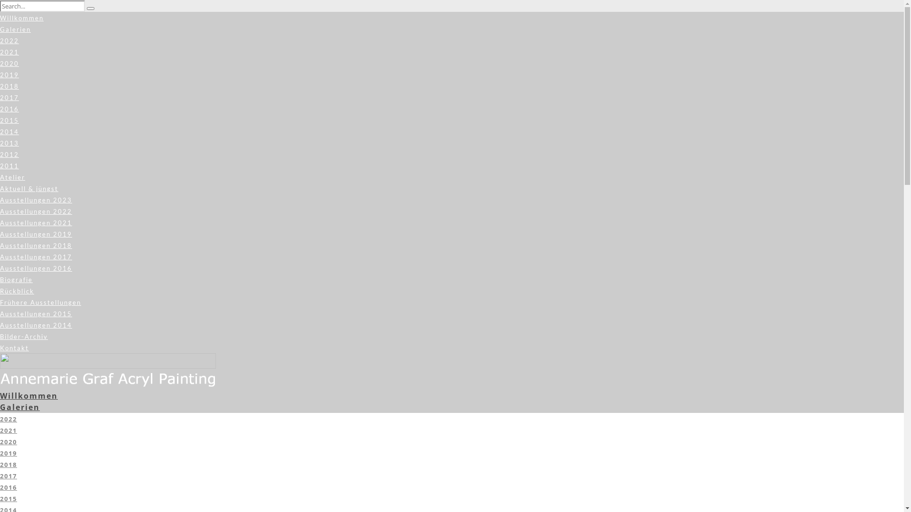 The height and width of the screenshot is (512, 911). Describe the element at coordinates (9, 499) in the screenshot. I see `2015` at that location.